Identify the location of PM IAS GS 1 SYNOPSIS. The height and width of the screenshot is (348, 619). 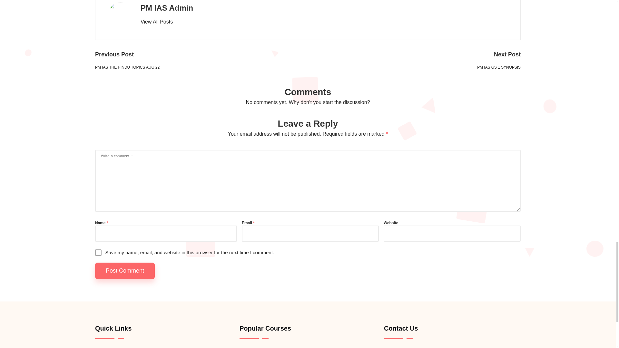
(414, 68).